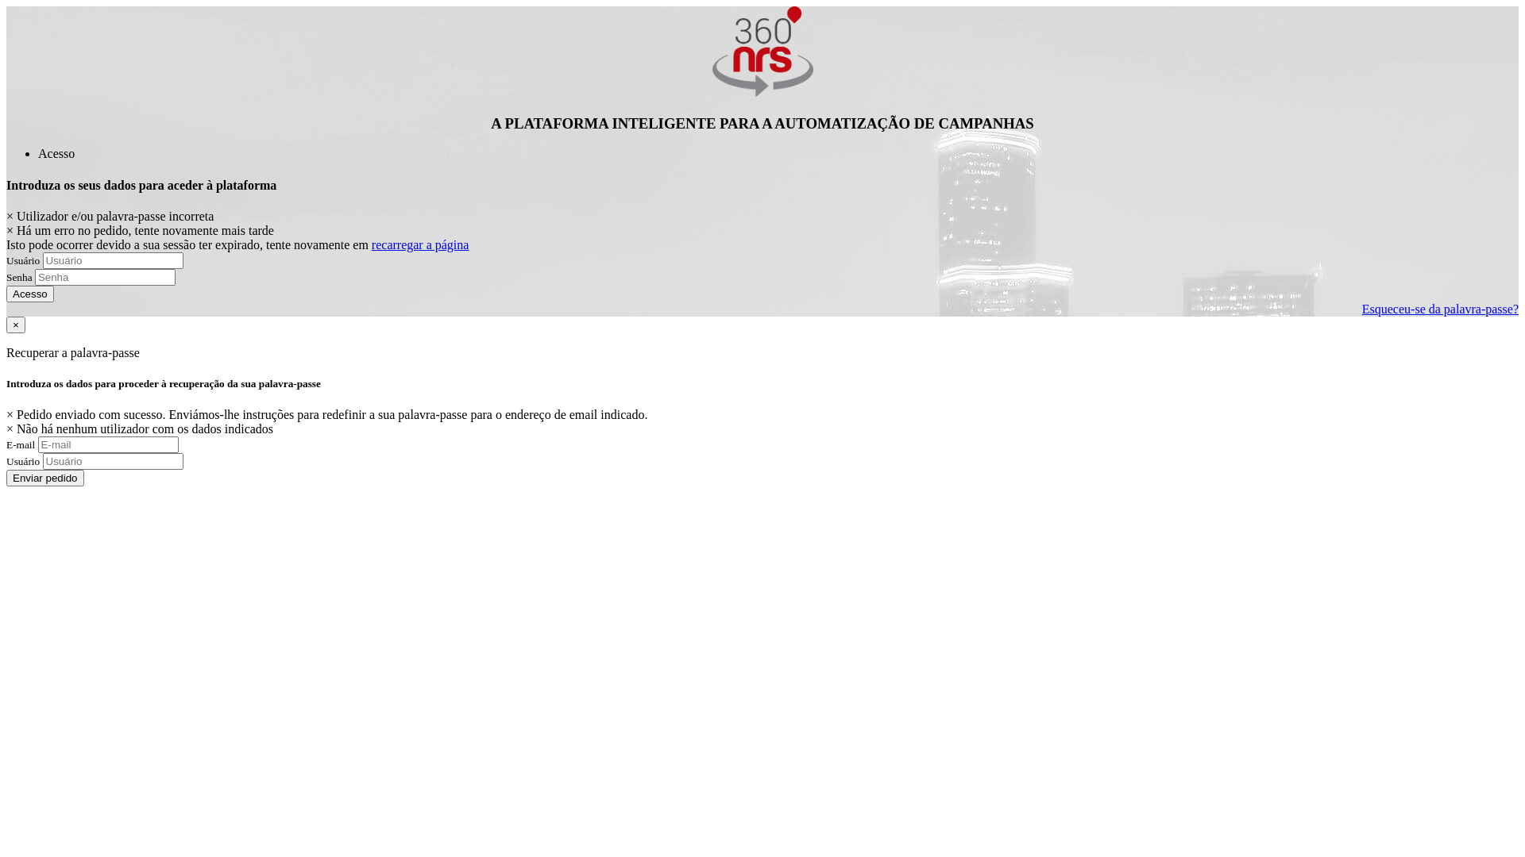 This screenshot has height=857, width=1525. Describe the element at coordinates (1441, 309) in the screenshot. I see `Esqueceu-se da palavra-passe?` at that location.